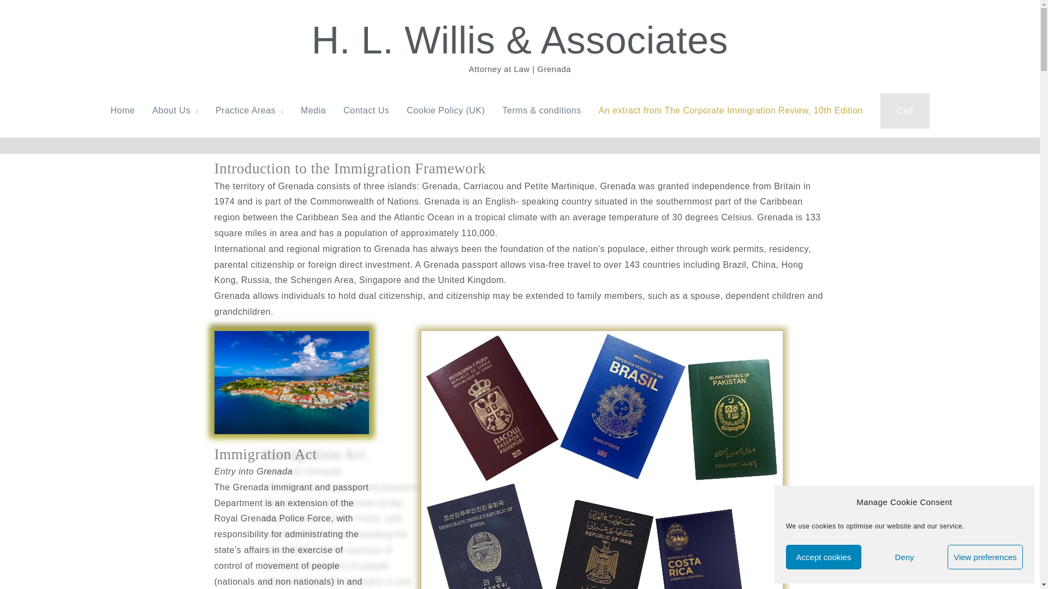  I want to click on Practice Areas, so click(249, 110).